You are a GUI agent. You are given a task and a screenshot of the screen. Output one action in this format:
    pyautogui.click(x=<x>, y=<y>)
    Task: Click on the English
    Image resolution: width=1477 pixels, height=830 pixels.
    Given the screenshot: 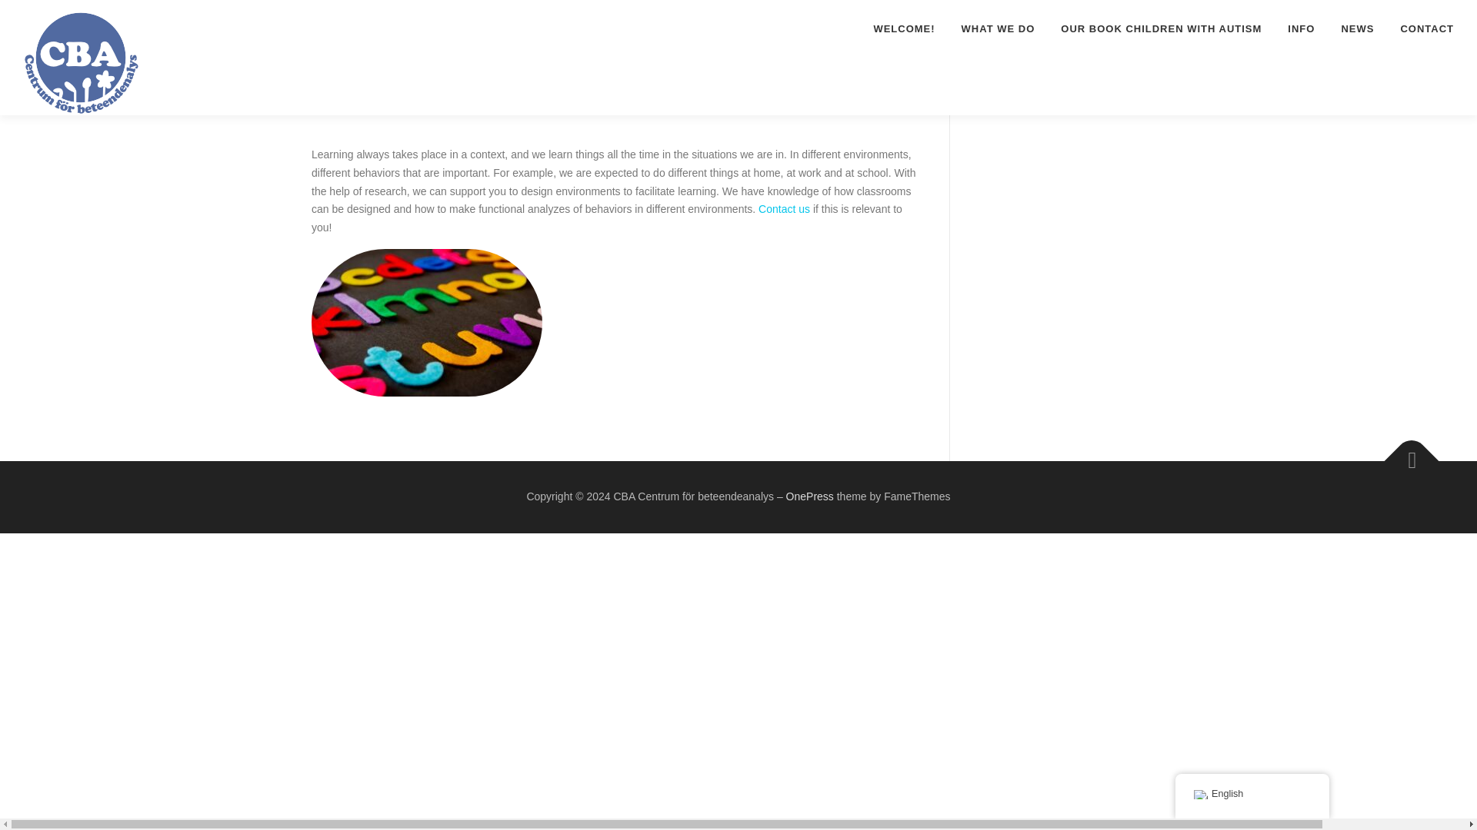 What is the action you would take?
    pyautogui.click(x=1200, y=795)
    